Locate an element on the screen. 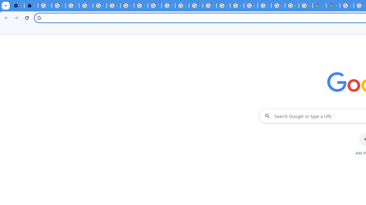 This screenshot has width=366, height=205. Google Maps is located at coordinates (333, 6).